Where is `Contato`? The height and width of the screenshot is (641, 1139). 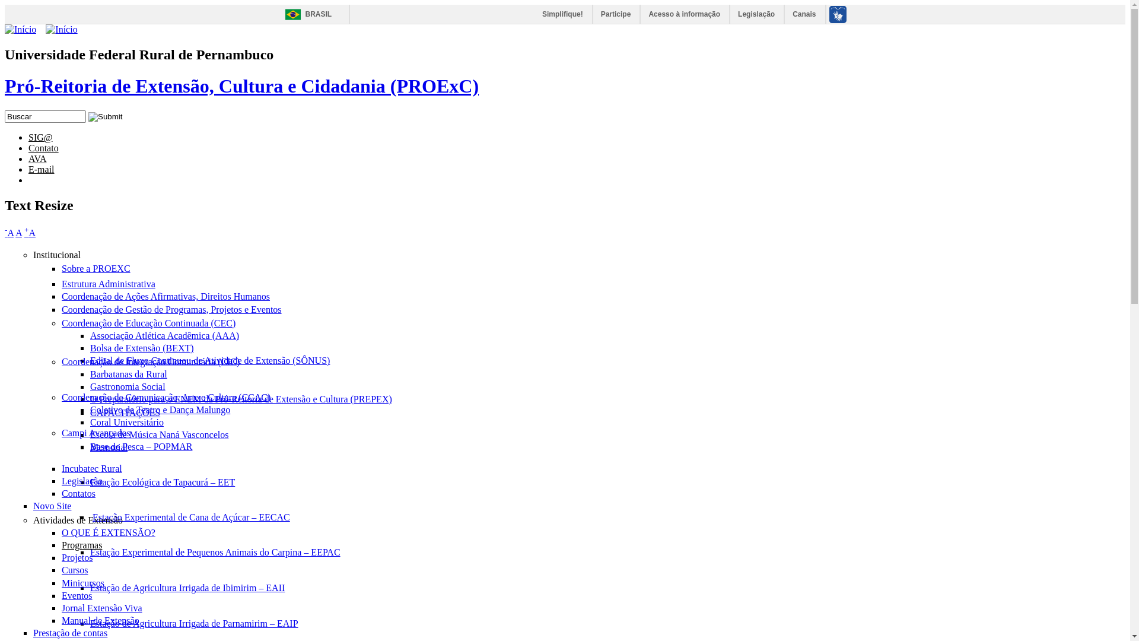 Contato is located at coordinates (44, 148).